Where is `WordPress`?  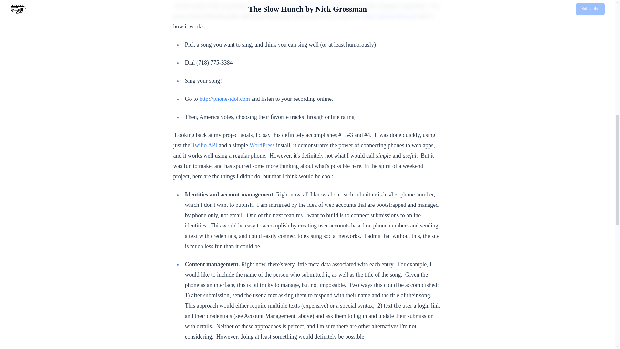
WordPress is located at coordinates (262, 145).